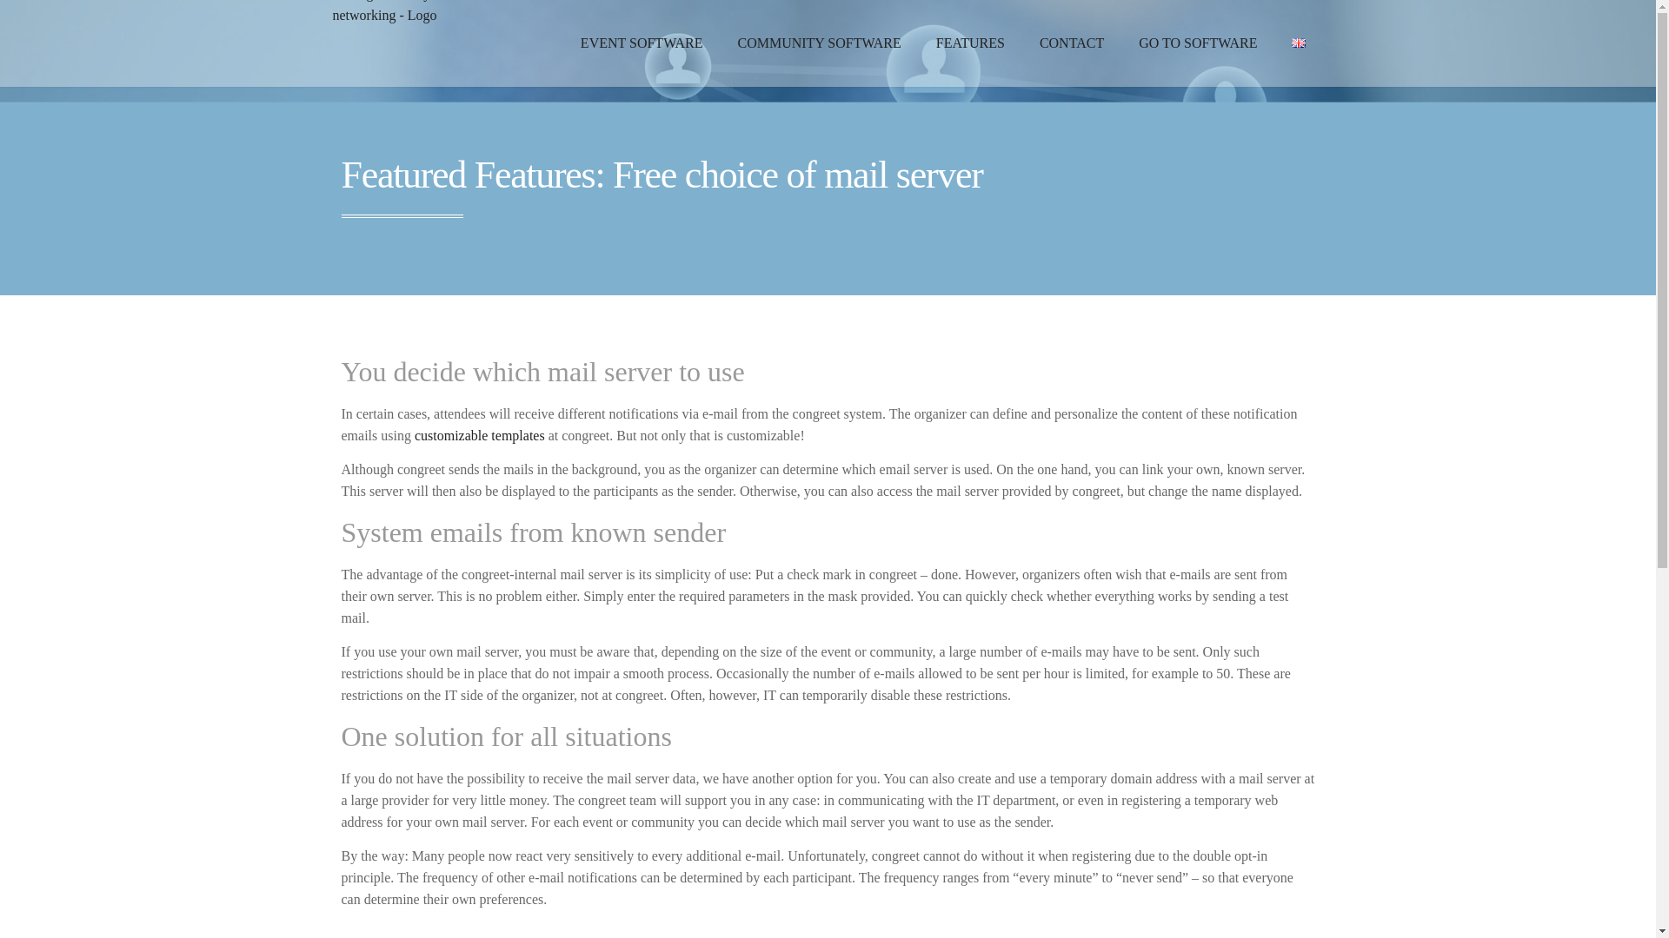 The image size is (1669, 938). What do you see at coordinates (480, 434) in the screenshot?
I see `customizable templates` at bounding box center [480, 434].